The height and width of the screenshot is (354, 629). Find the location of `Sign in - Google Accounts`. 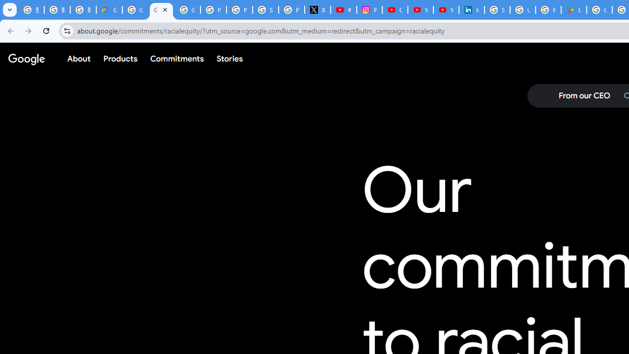

Sign in - Google Accounts is located at coordinates (497, 10).